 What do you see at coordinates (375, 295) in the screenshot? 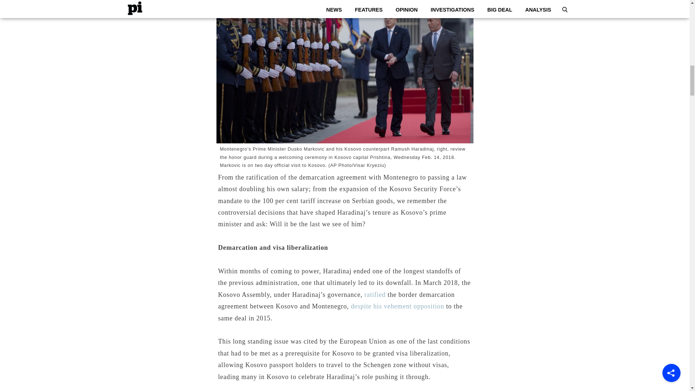
I see `ratified` at bounding box center [375, 295].